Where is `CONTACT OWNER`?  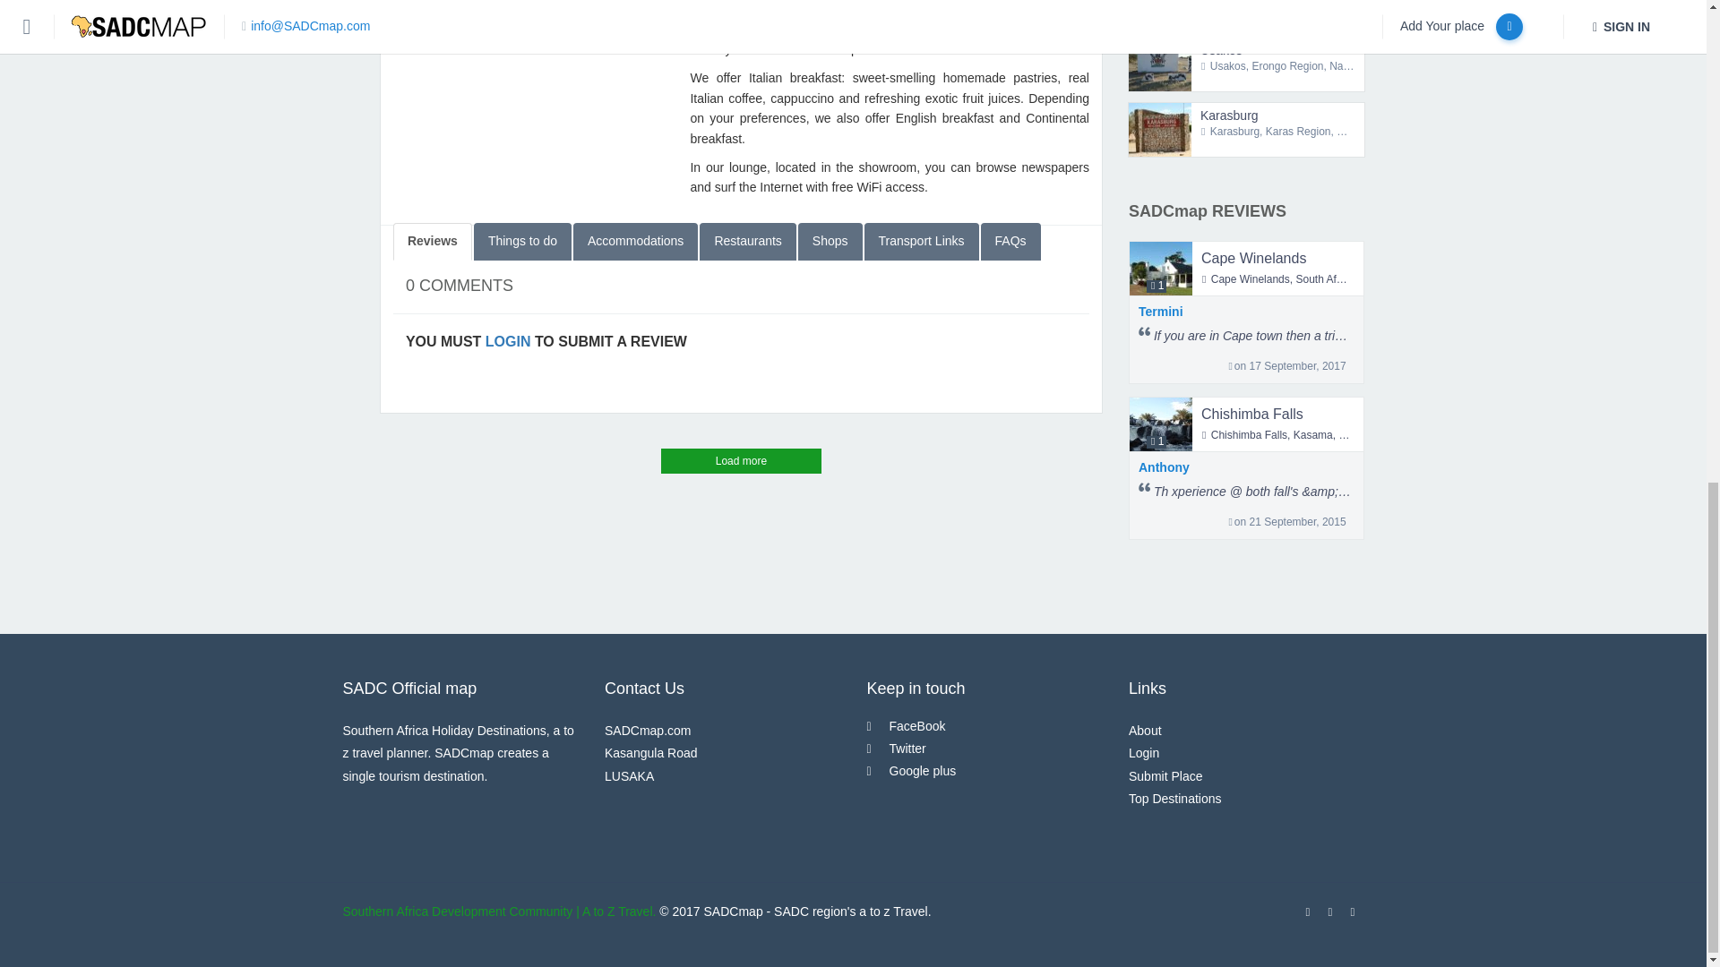
CONTACT OWNER is located at coordinates (530, 34).